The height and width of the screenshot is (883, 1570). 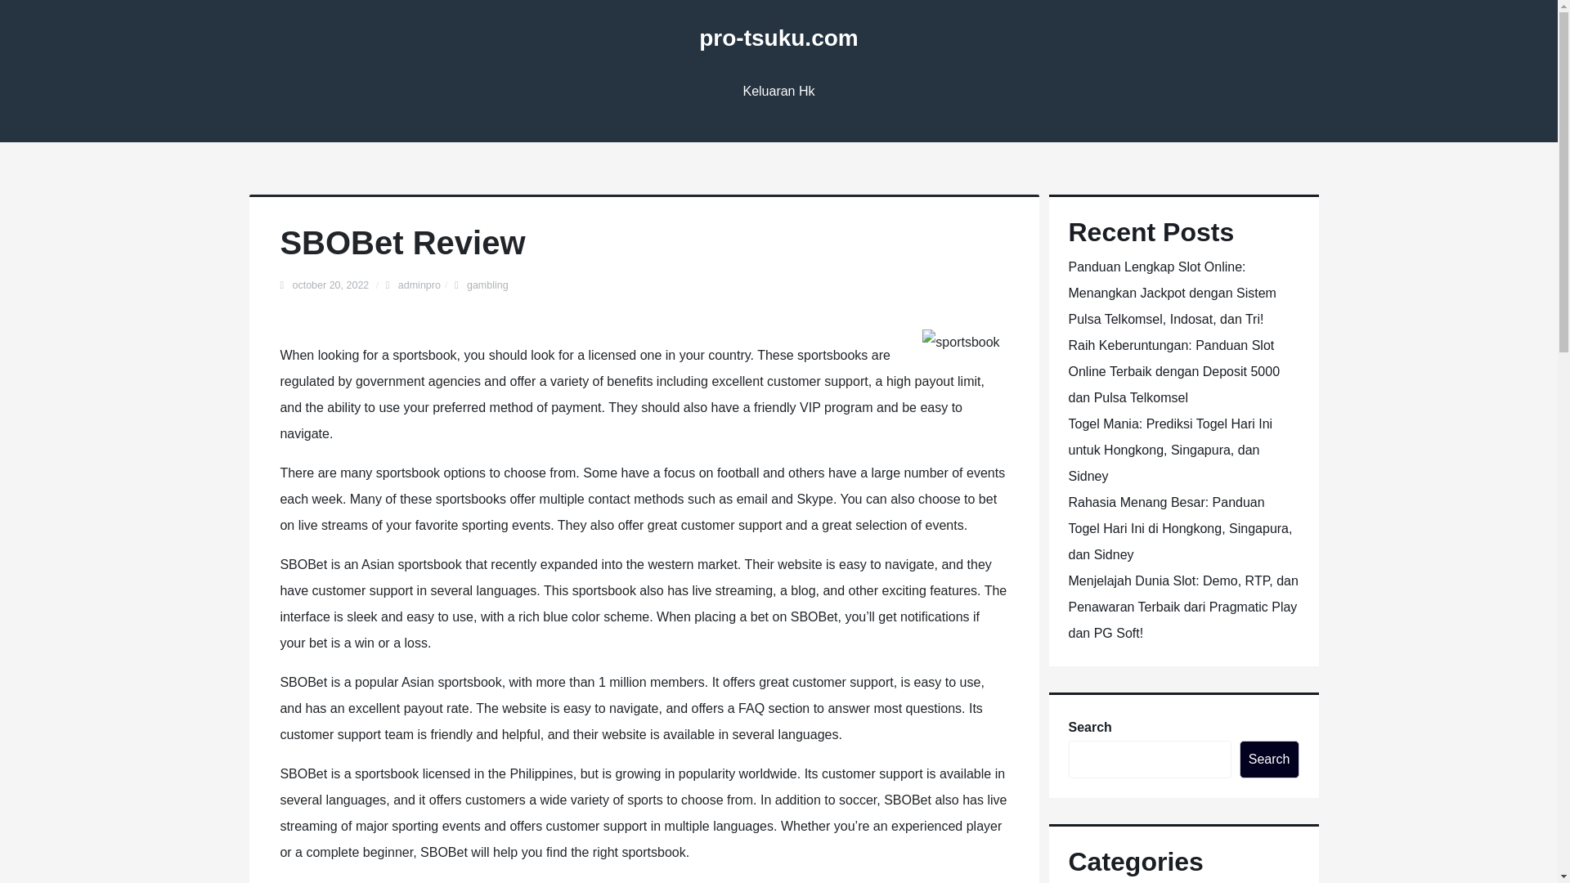 I want to click on october 20, 2022, so click(x=331, y=285).